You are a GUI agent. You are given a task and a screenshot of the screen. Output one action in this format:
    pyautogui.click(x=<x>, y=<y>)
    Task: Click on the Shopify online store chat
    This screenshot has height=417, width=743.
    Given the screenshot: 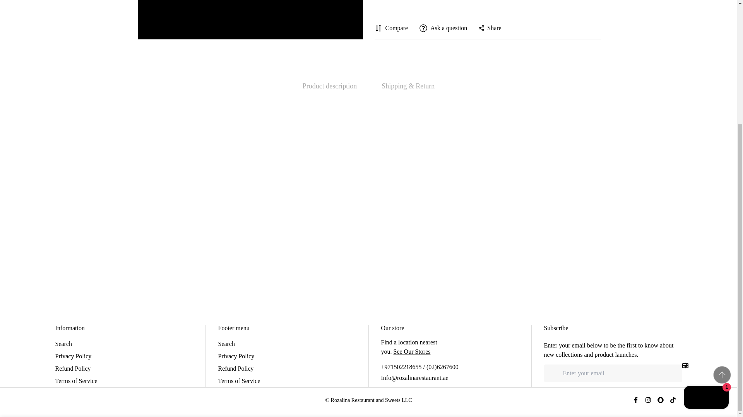 What is the action you would take?
    pyautogui.click(x=706, y=225)
    